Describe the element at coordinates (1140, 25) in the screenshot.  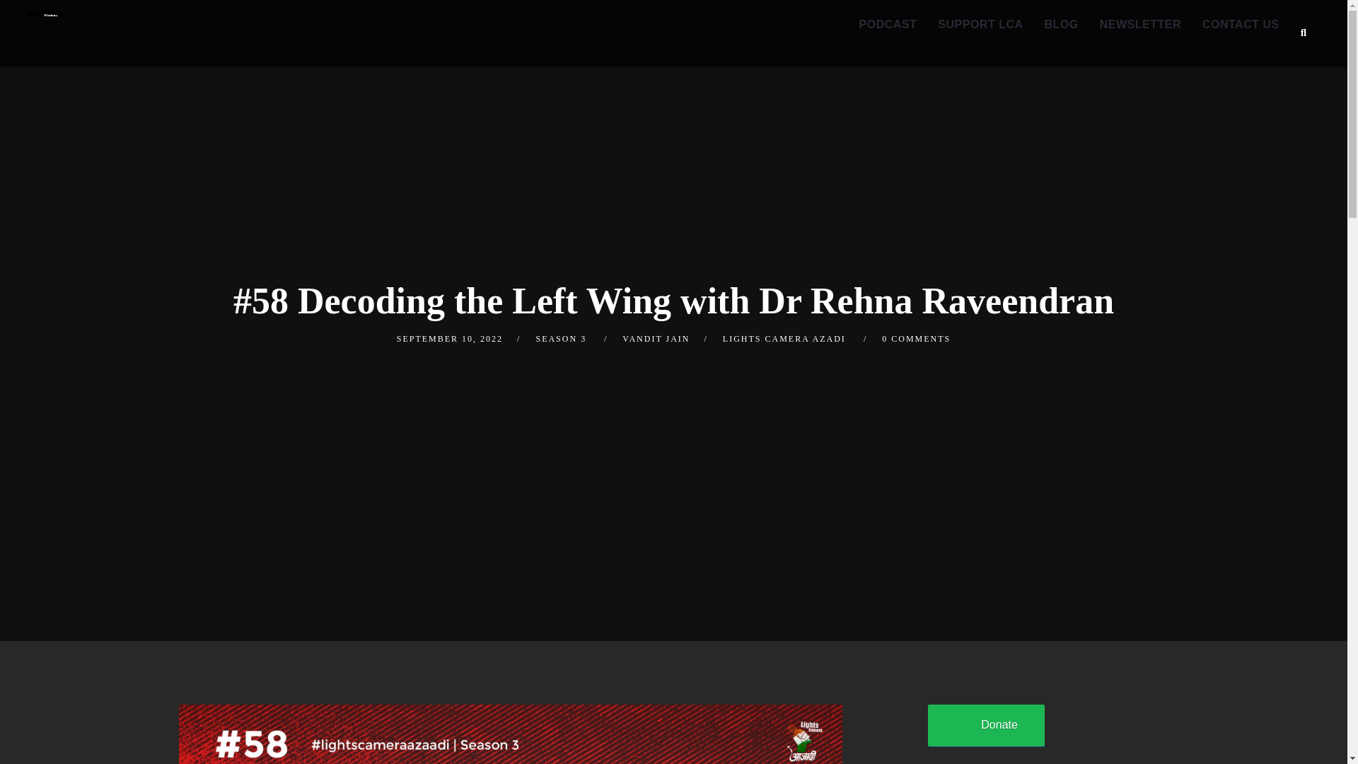
I see `NEWSLETTER` at that location.